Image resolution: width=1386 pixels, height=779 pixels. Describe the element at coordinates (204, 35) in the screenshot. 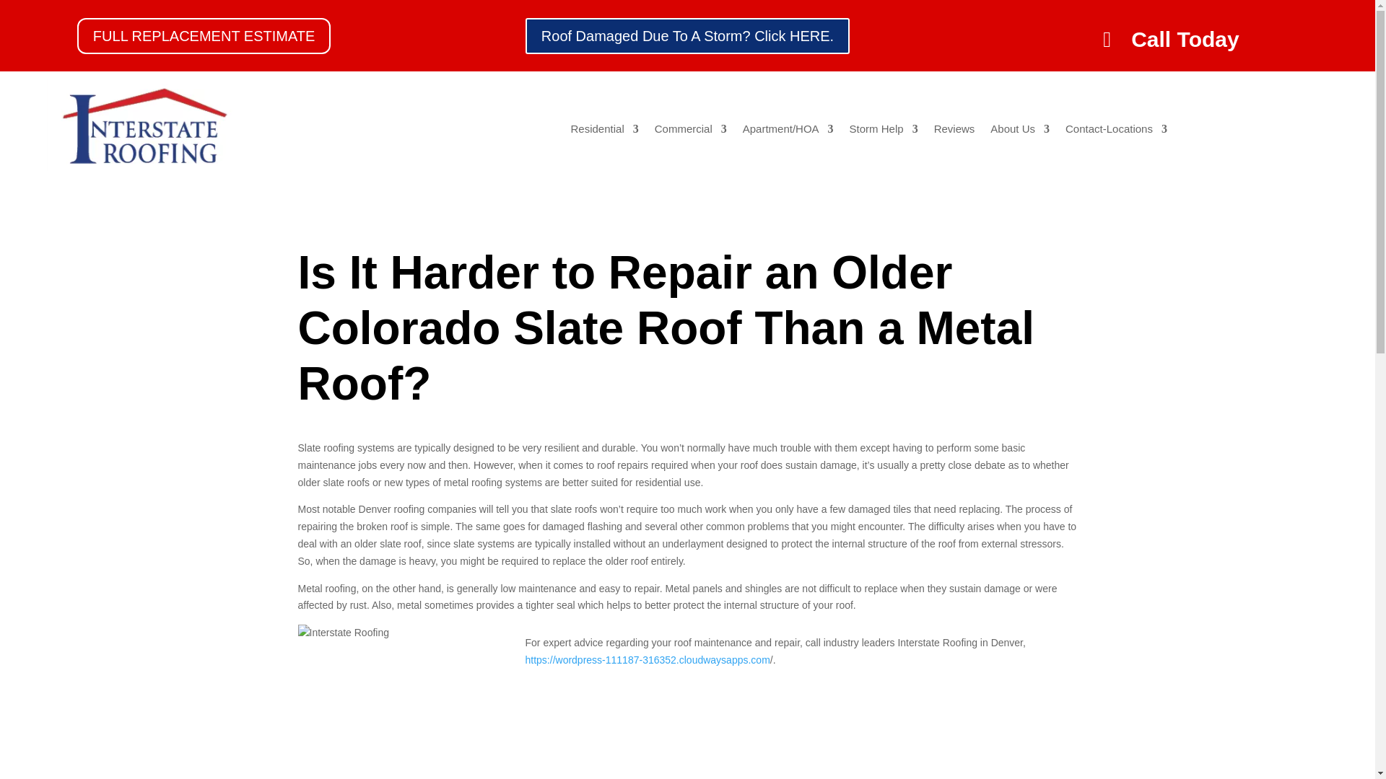

I see `FULL REPLACEMENT ESTIMATE` at that location.